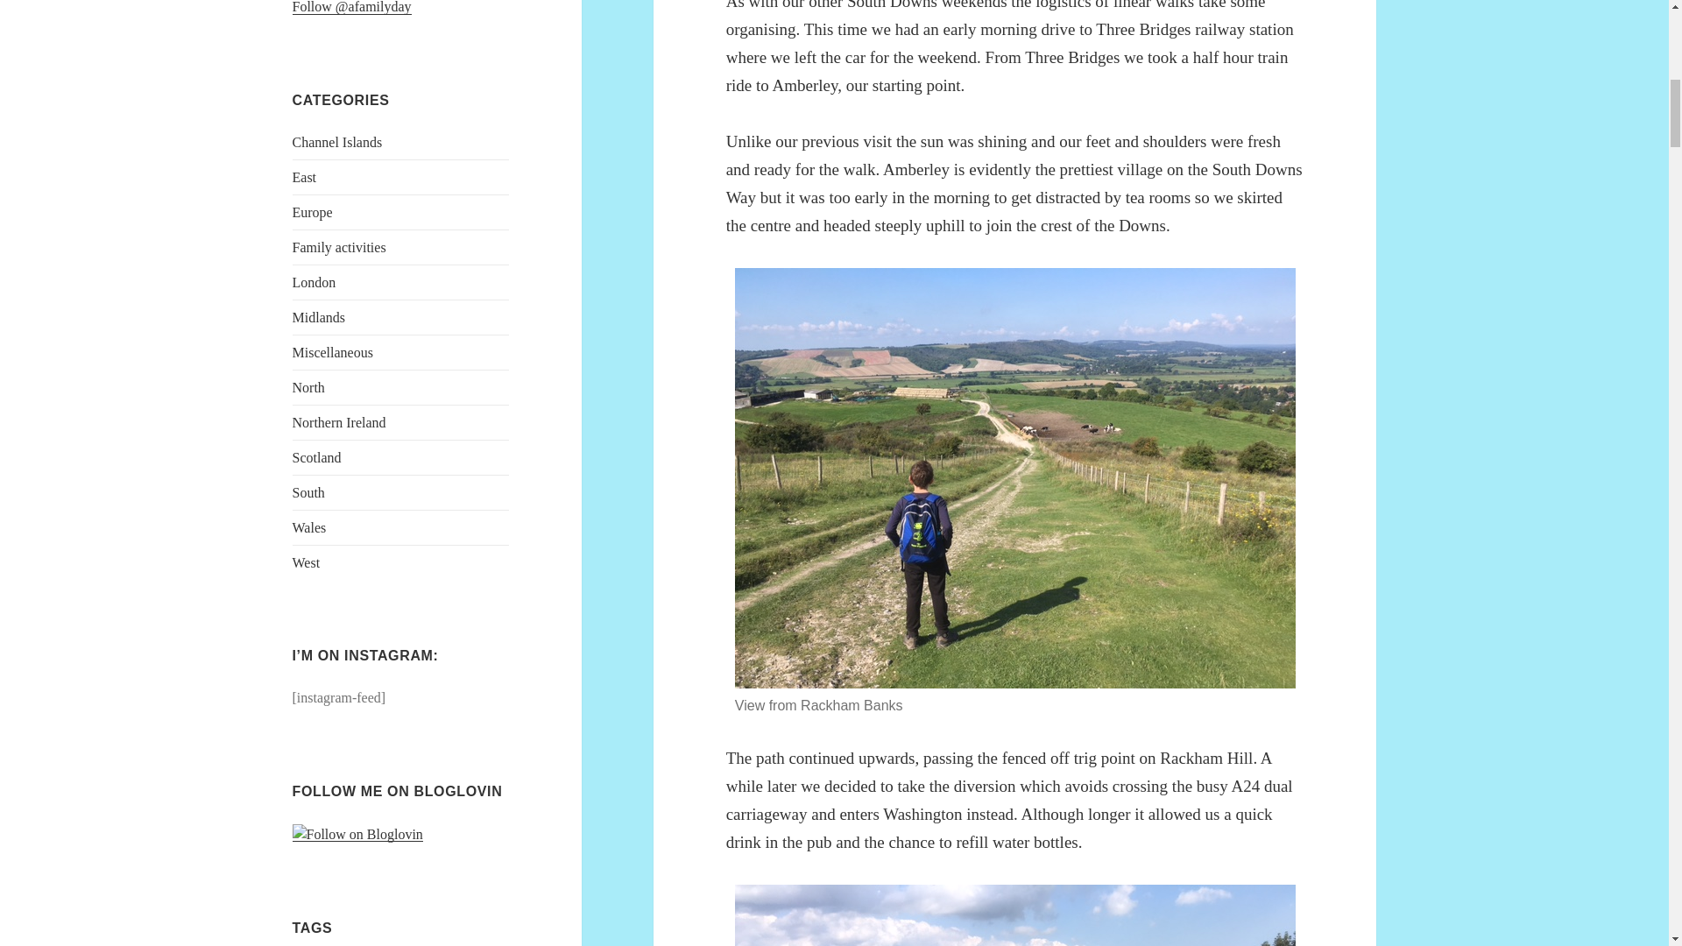  What do you see at coordinates (308, 492) in the screenshot?
I see `South` at bounding box center [308, 492].